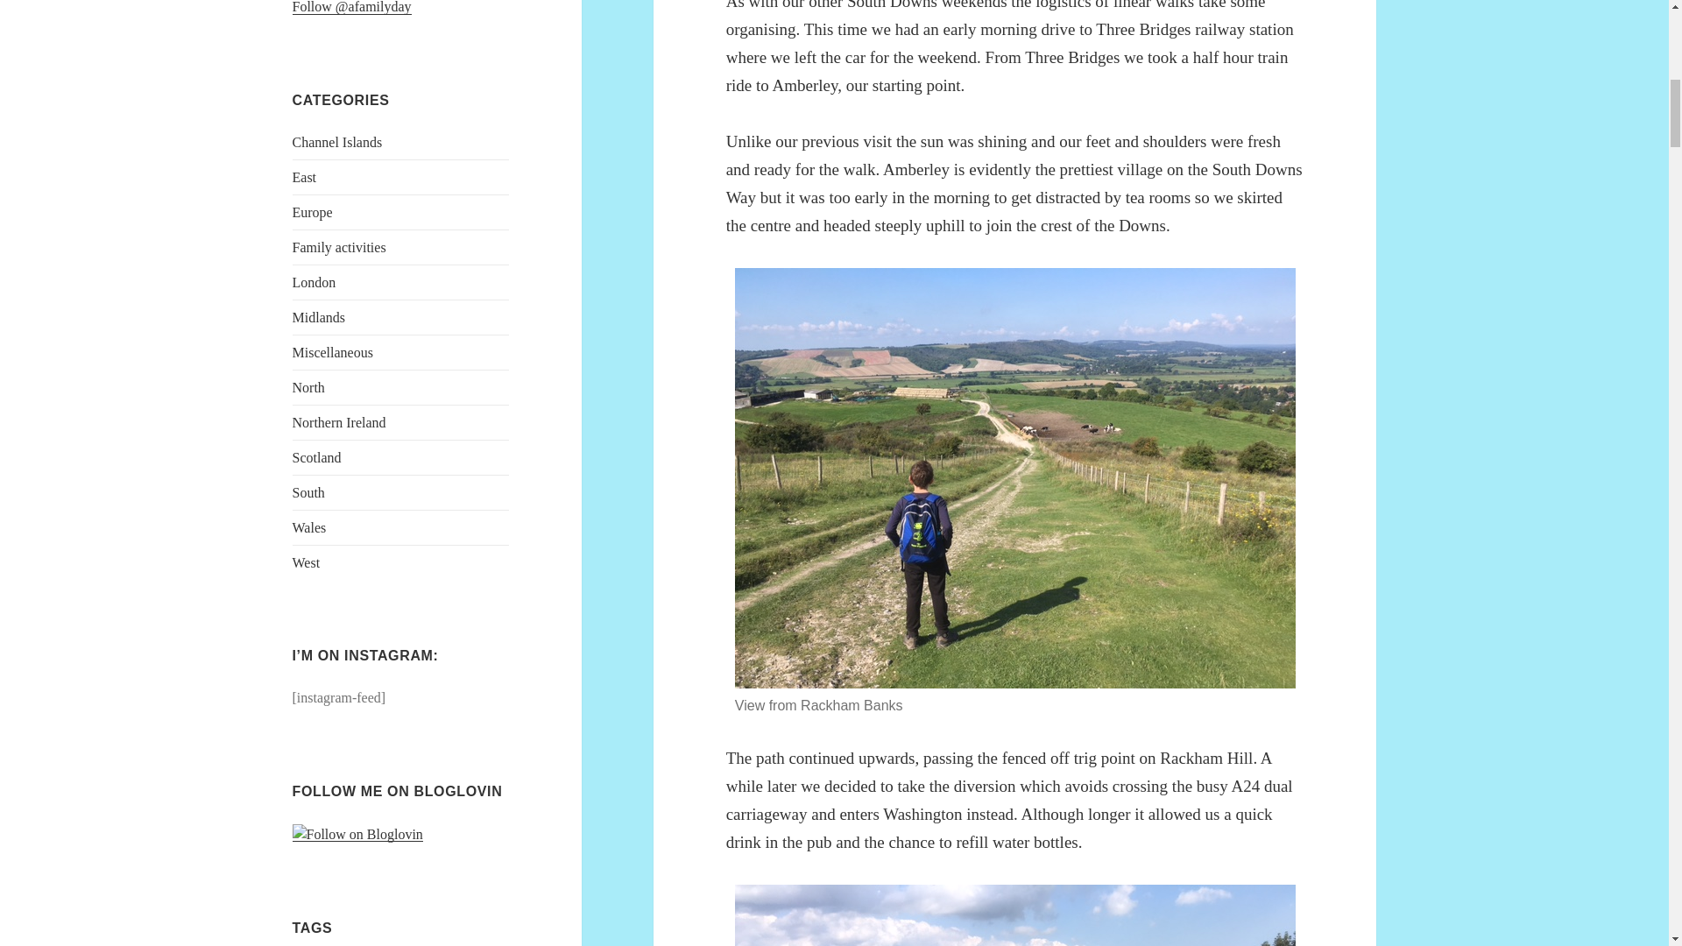  What do you see at coordinates (308, 492) in the screenshot?
I see `South` at bounding box center [308, 492].